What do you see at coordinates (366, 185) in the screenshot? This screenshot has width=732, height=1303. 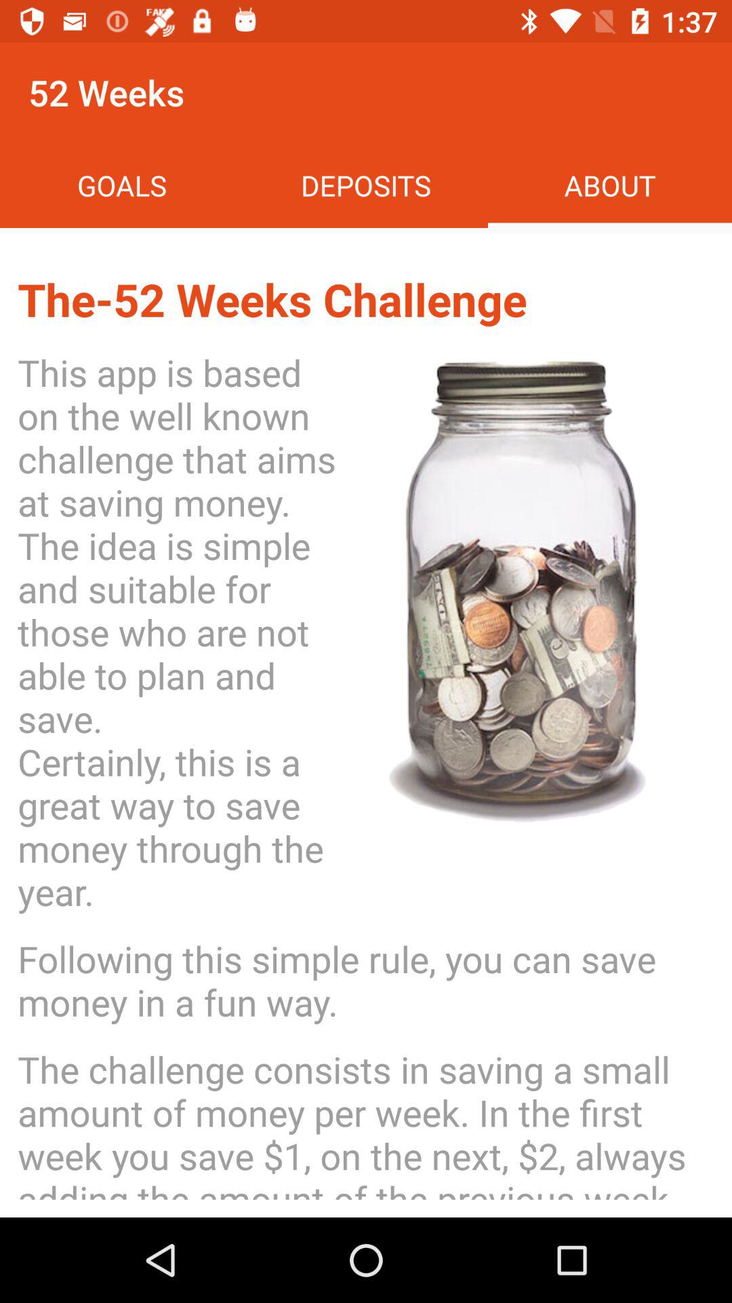 I see `tap deposits item` at bounding box center [366, 185].